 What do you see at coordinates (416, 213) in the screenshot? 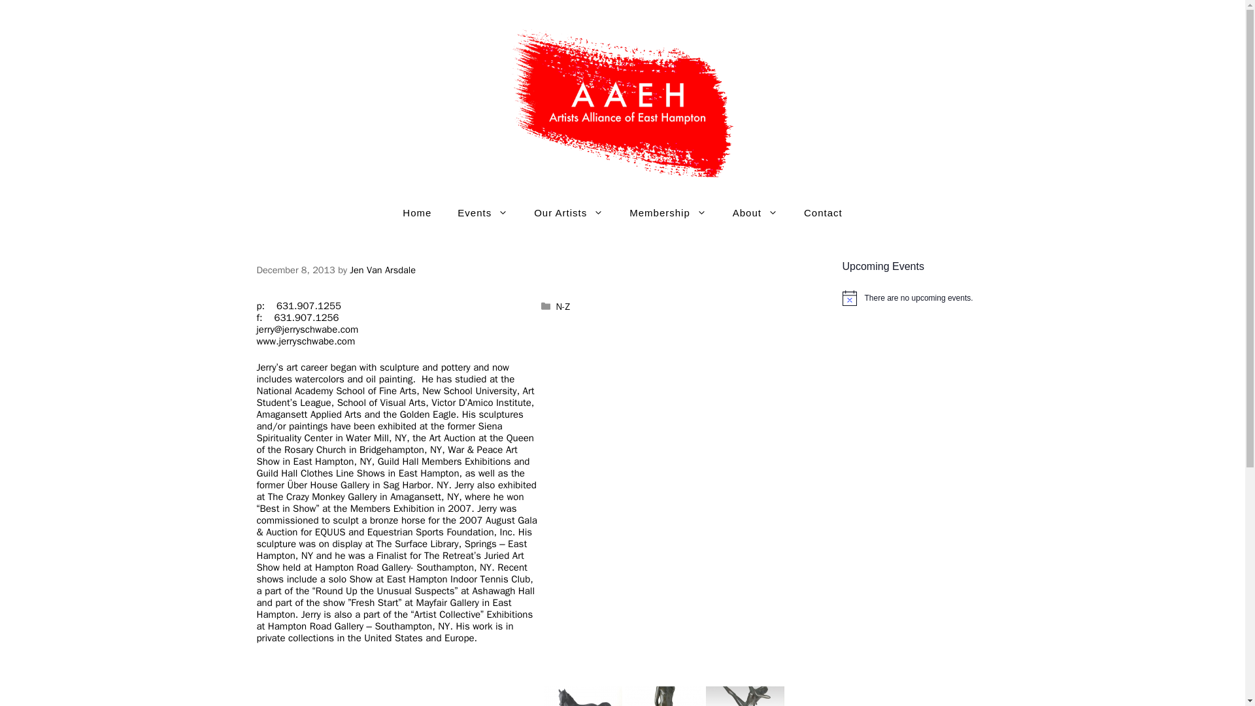
I see `Home` at bounding box center [416, 213].